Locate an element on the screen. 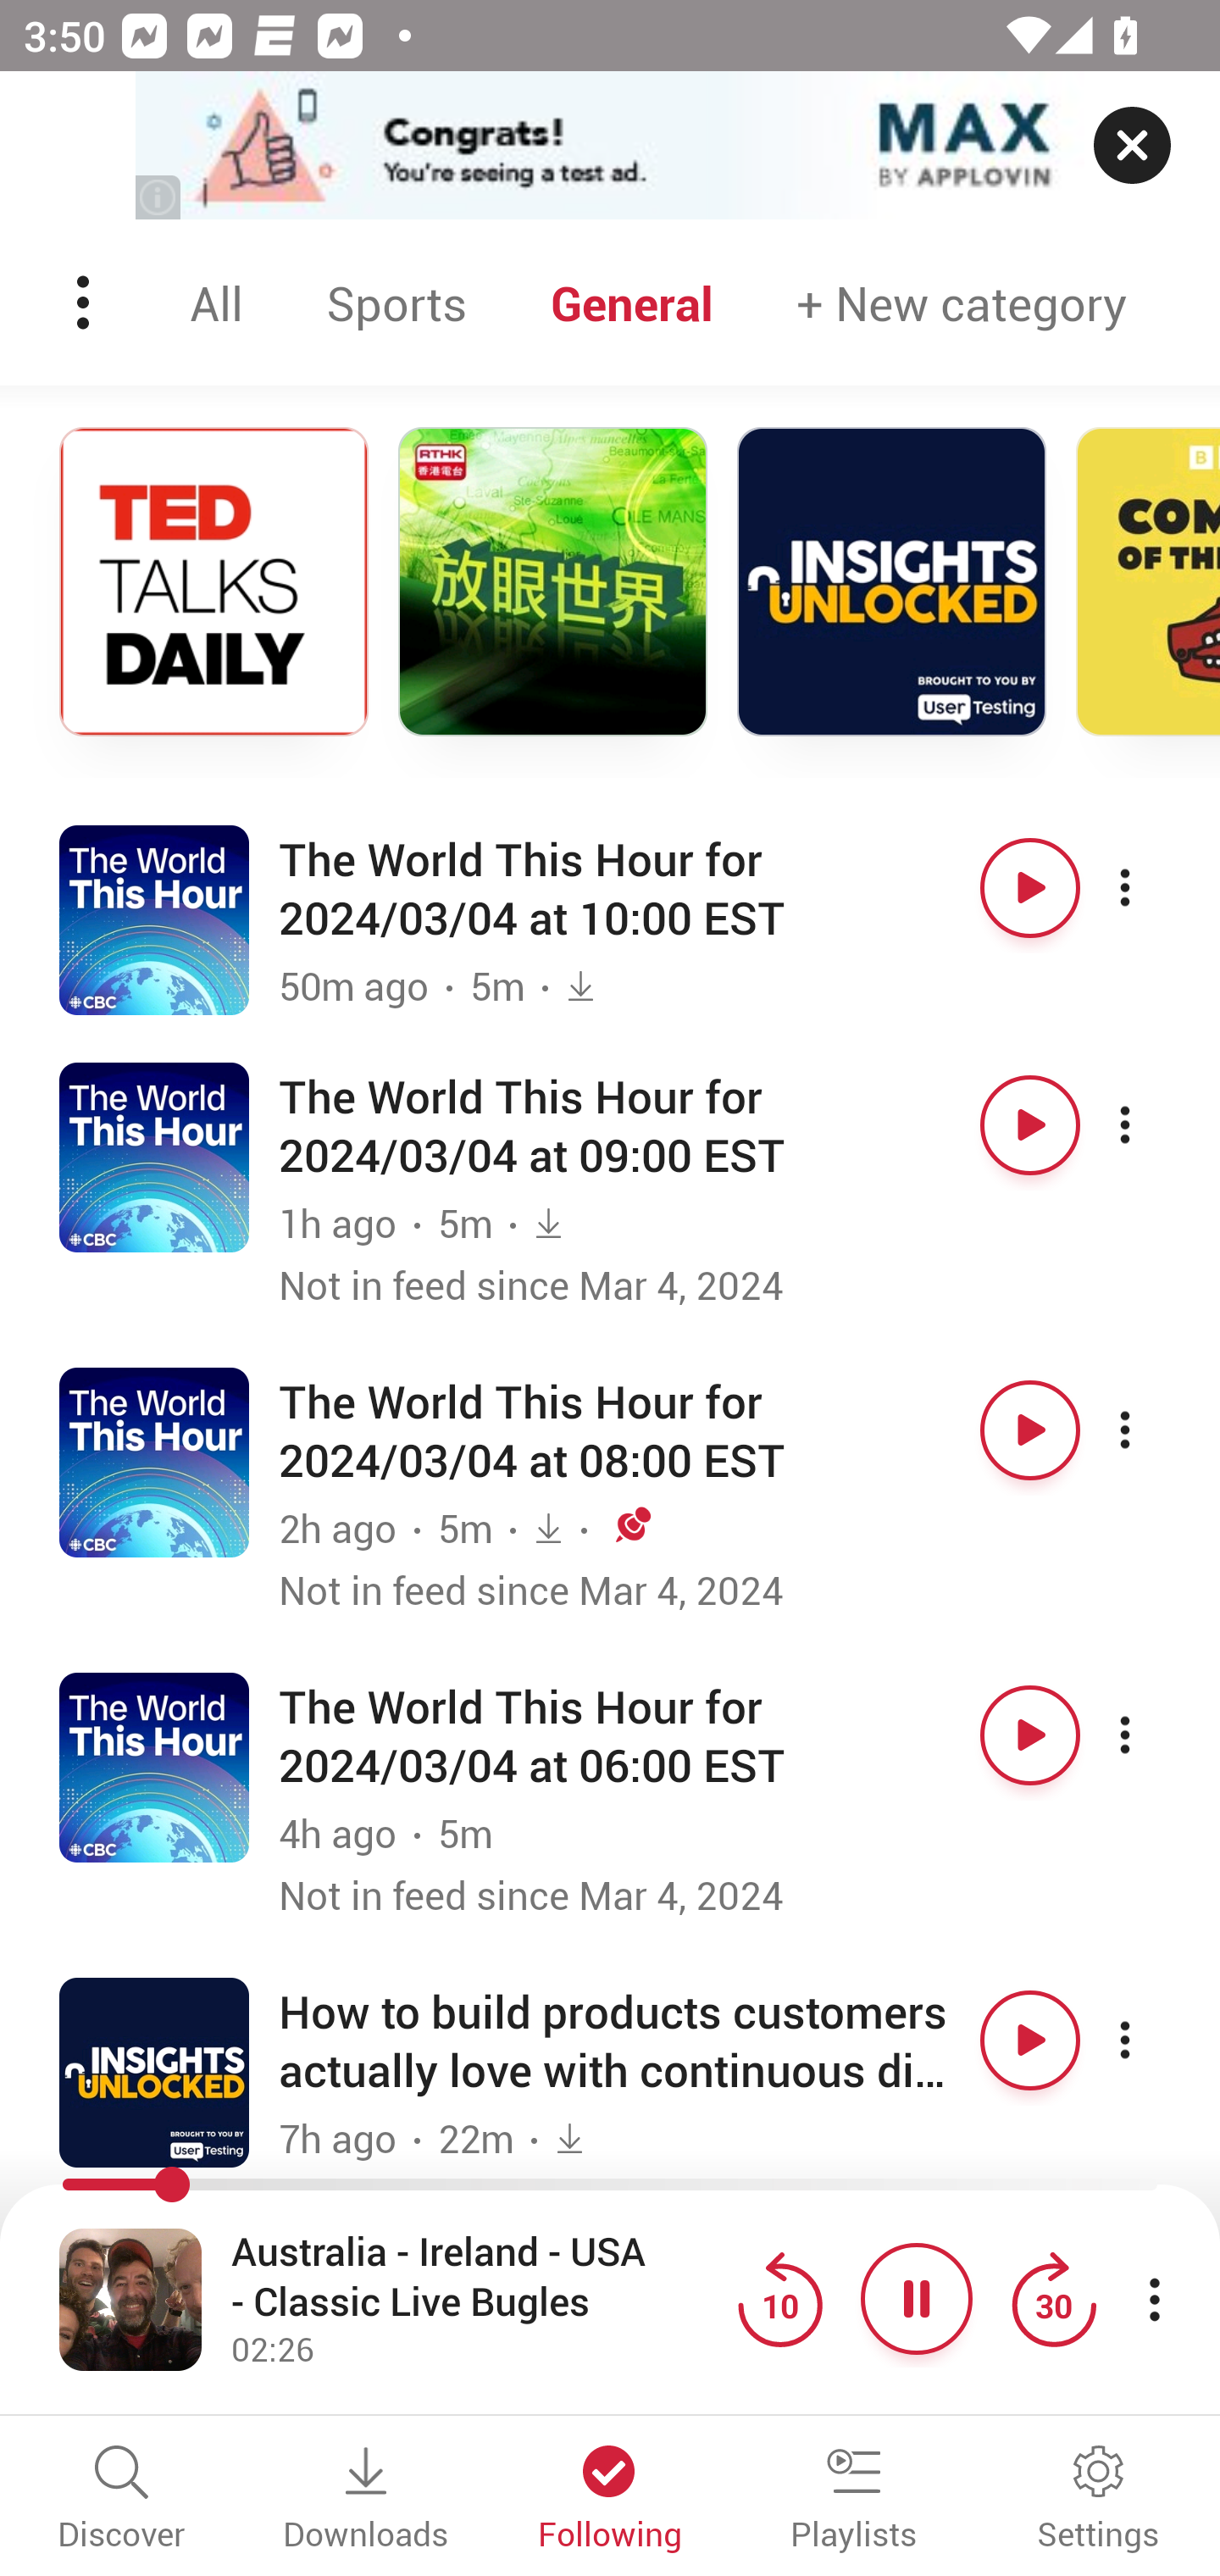 The image size is (1220, 2576). Downloads is located at coordinates (366, 2500).